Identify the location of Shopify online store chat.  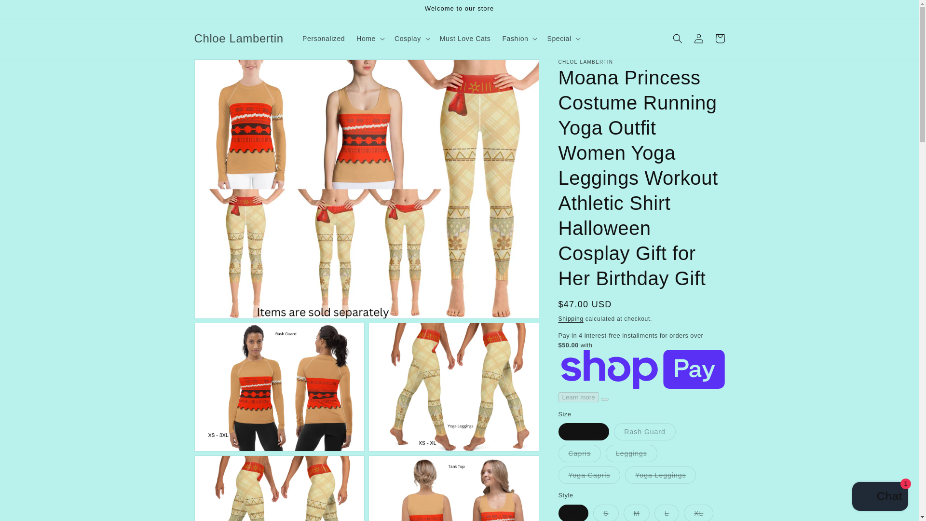
(880, 497).